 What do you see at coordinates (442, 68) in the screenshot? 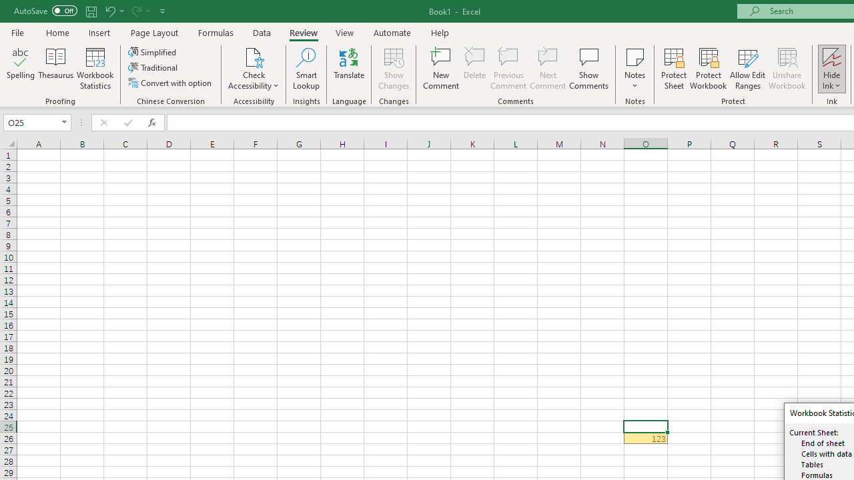
I see `New Comment` at bounding box center [442, 68].